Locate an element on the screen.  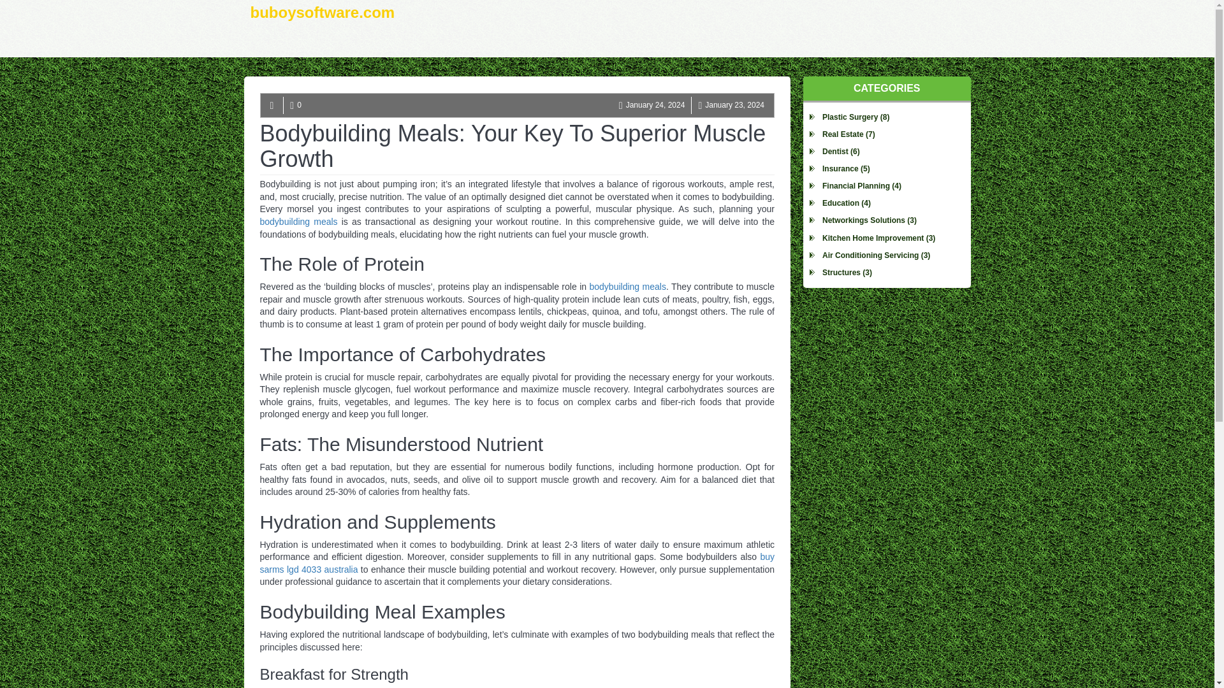
bodybuilding meals is located at coordinates (298, 222).